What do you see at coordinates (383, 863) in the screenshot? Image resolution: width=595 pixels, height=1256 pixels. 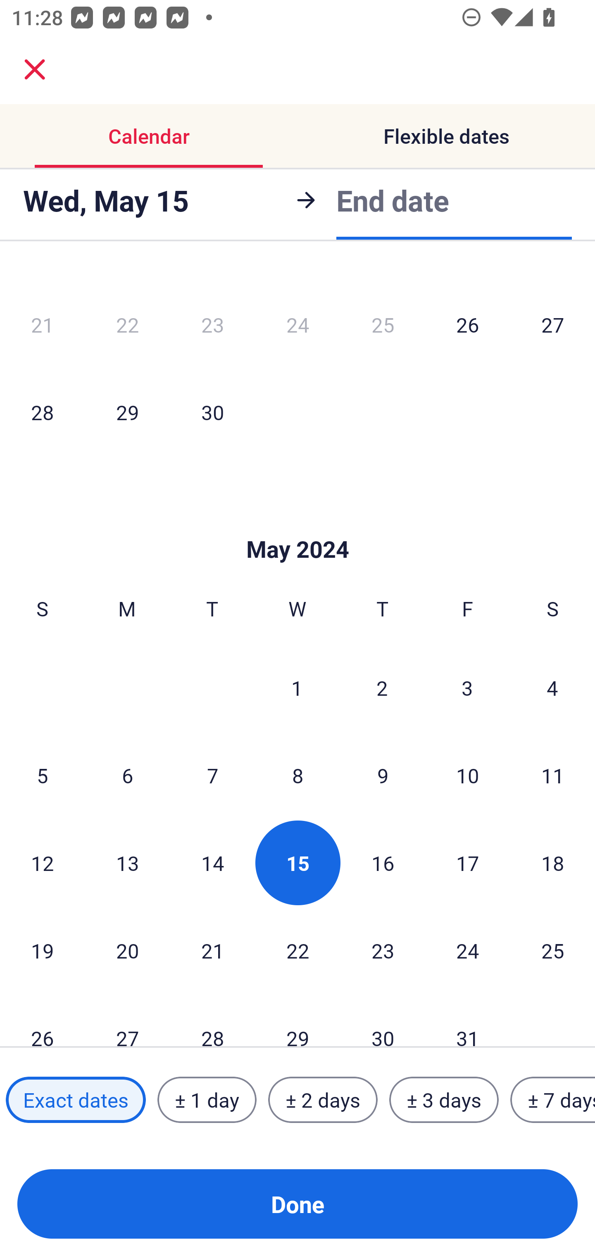 I see `16 Thursday, May 16, 2024` at bounding box center [383, 863].